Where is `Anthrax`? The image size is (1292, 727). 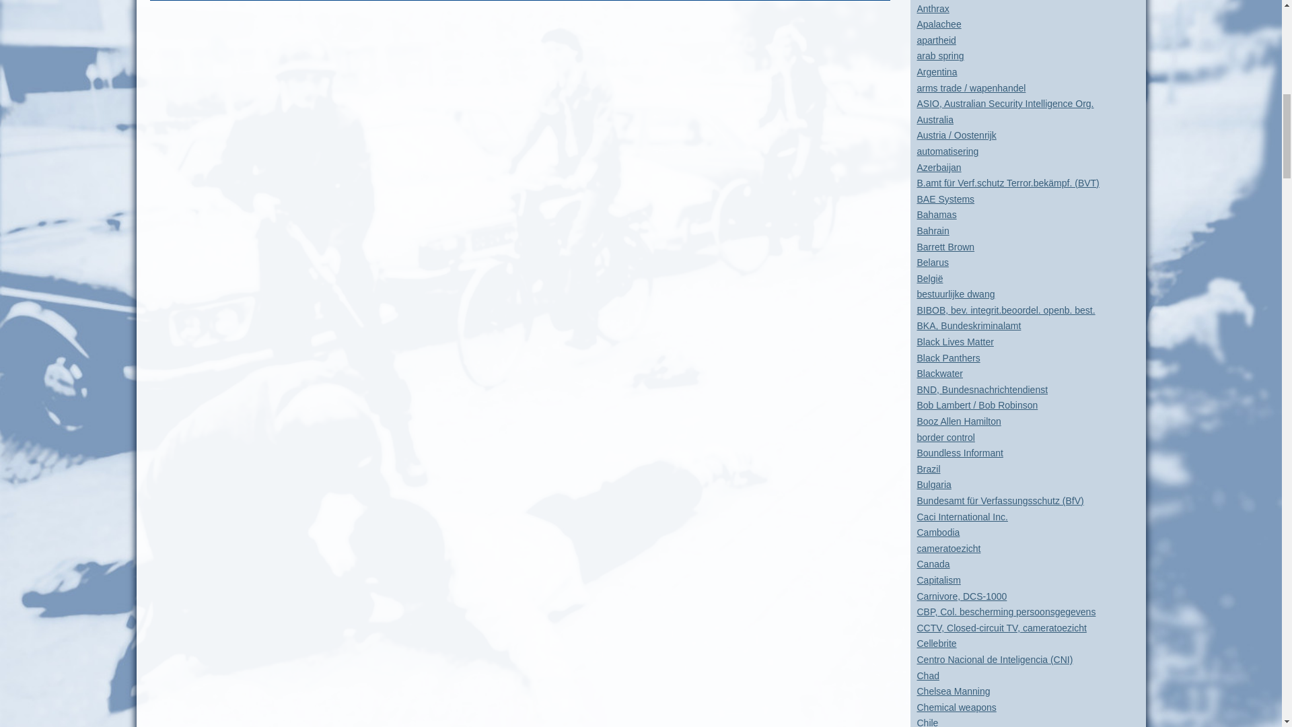
Anthrax is located at coordinates (932, 8).